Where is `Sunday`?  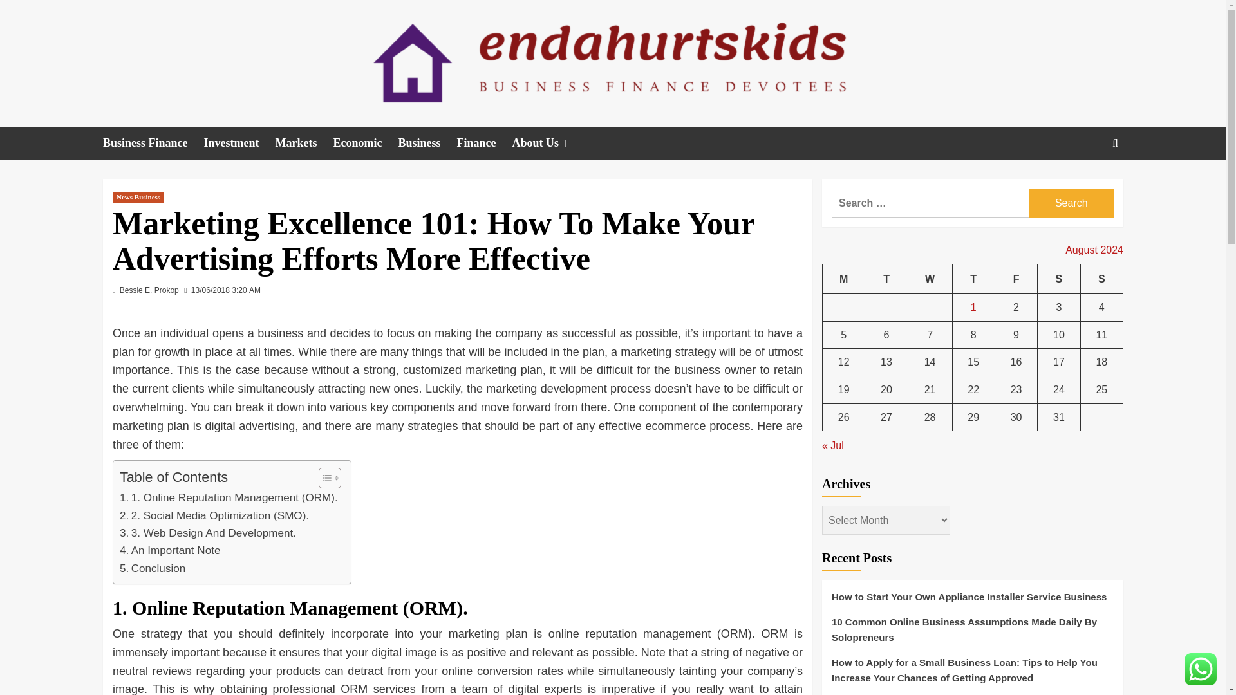
Sunday is located at coordinates (1101, 279).